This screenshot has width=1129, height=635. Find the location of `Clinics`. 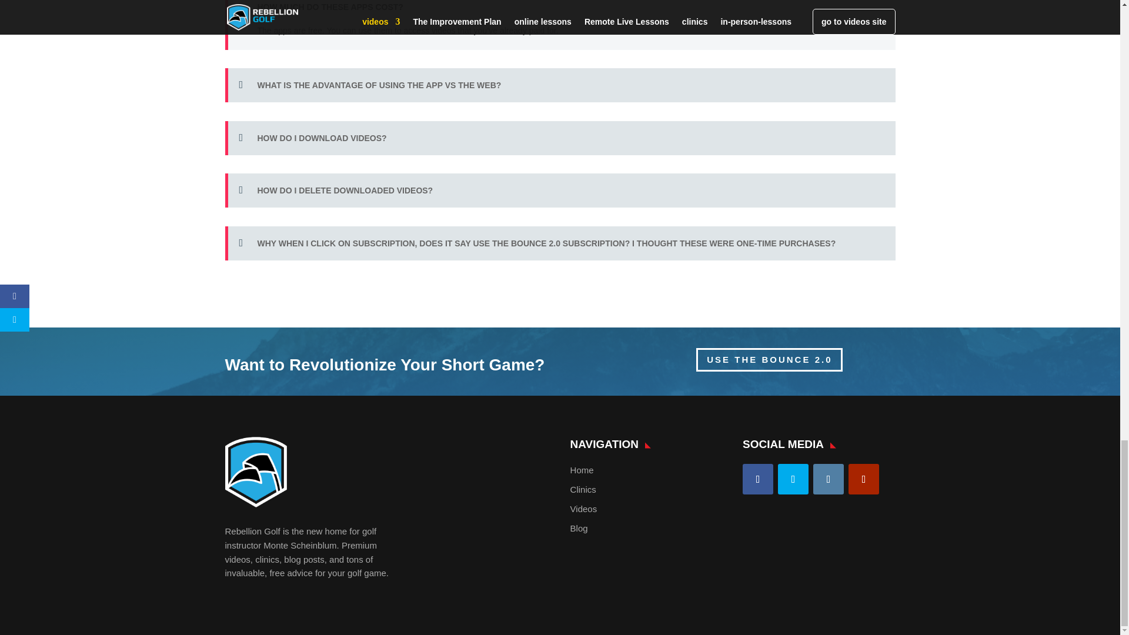

Clinics is located at coordinates (583, 489).